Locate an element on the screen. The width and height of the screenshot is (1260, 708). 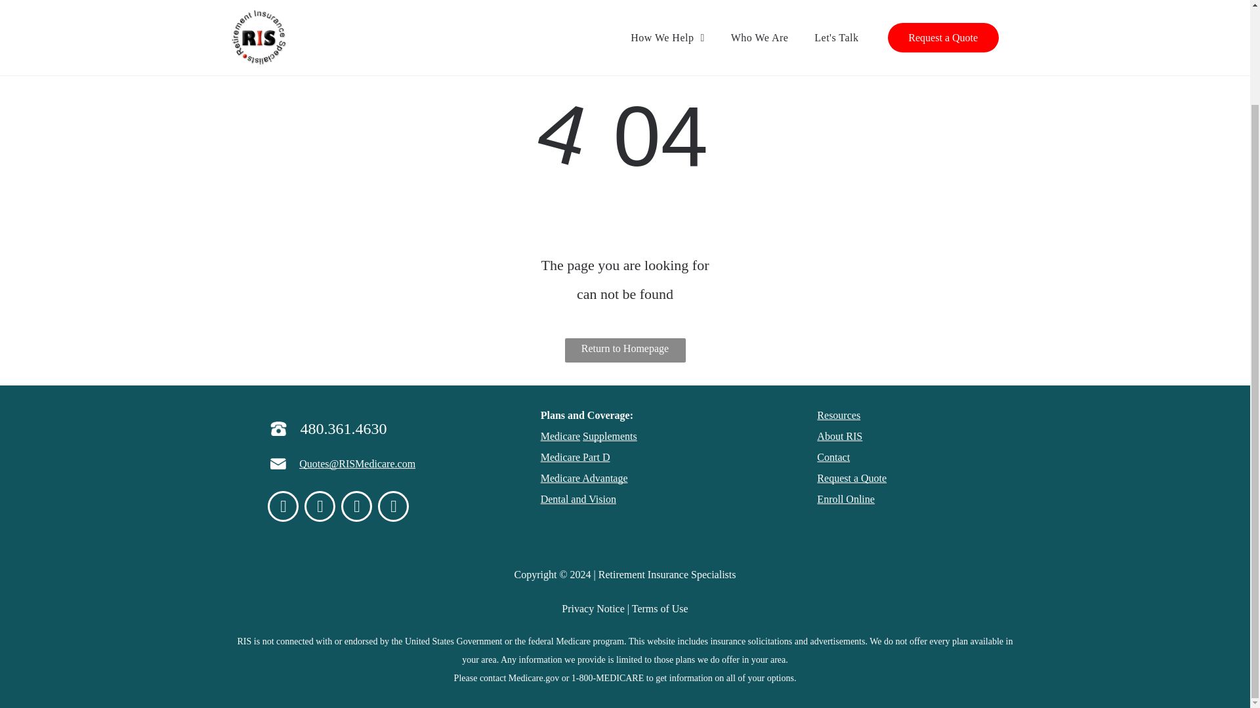
Medicare Advantage is located at coordinates (584, 478).